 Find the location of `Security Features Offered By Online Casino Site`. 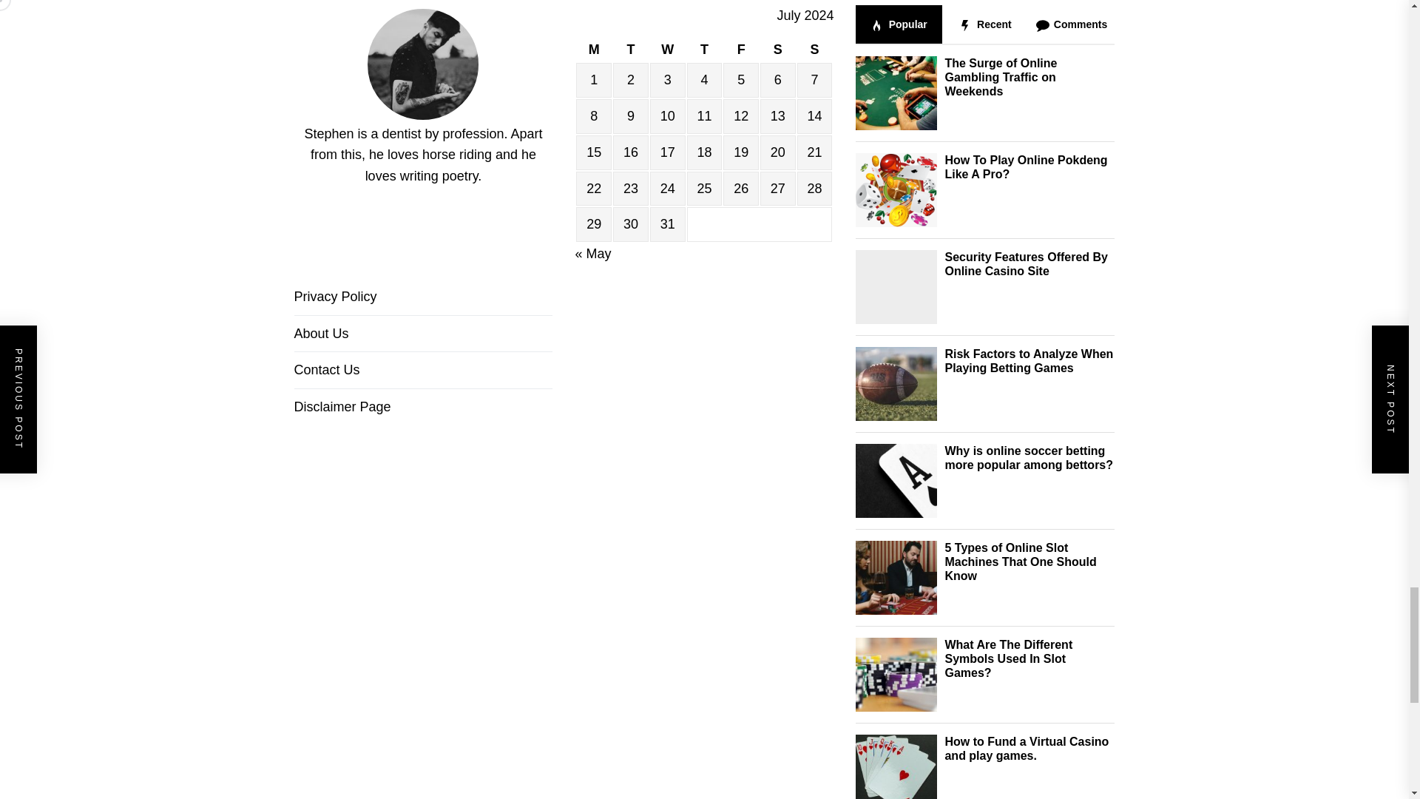

Security Features Offered By Online Casino Site is located at coordinates (1025, 263).